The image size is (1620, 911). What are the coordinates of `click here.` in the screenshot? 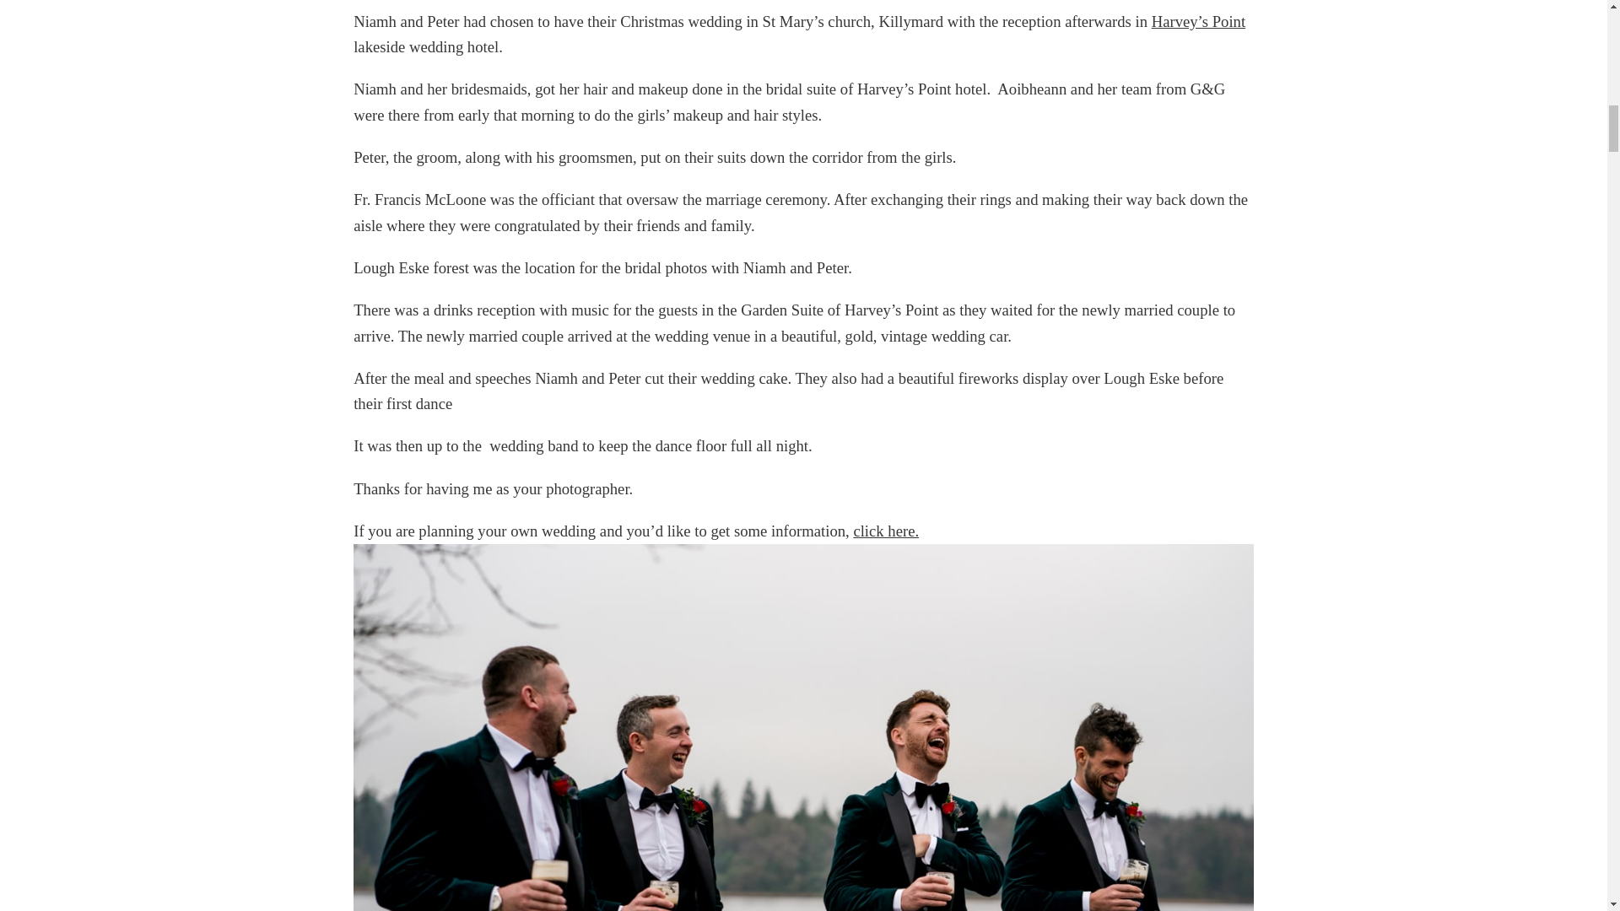 It's located at (886, 531).